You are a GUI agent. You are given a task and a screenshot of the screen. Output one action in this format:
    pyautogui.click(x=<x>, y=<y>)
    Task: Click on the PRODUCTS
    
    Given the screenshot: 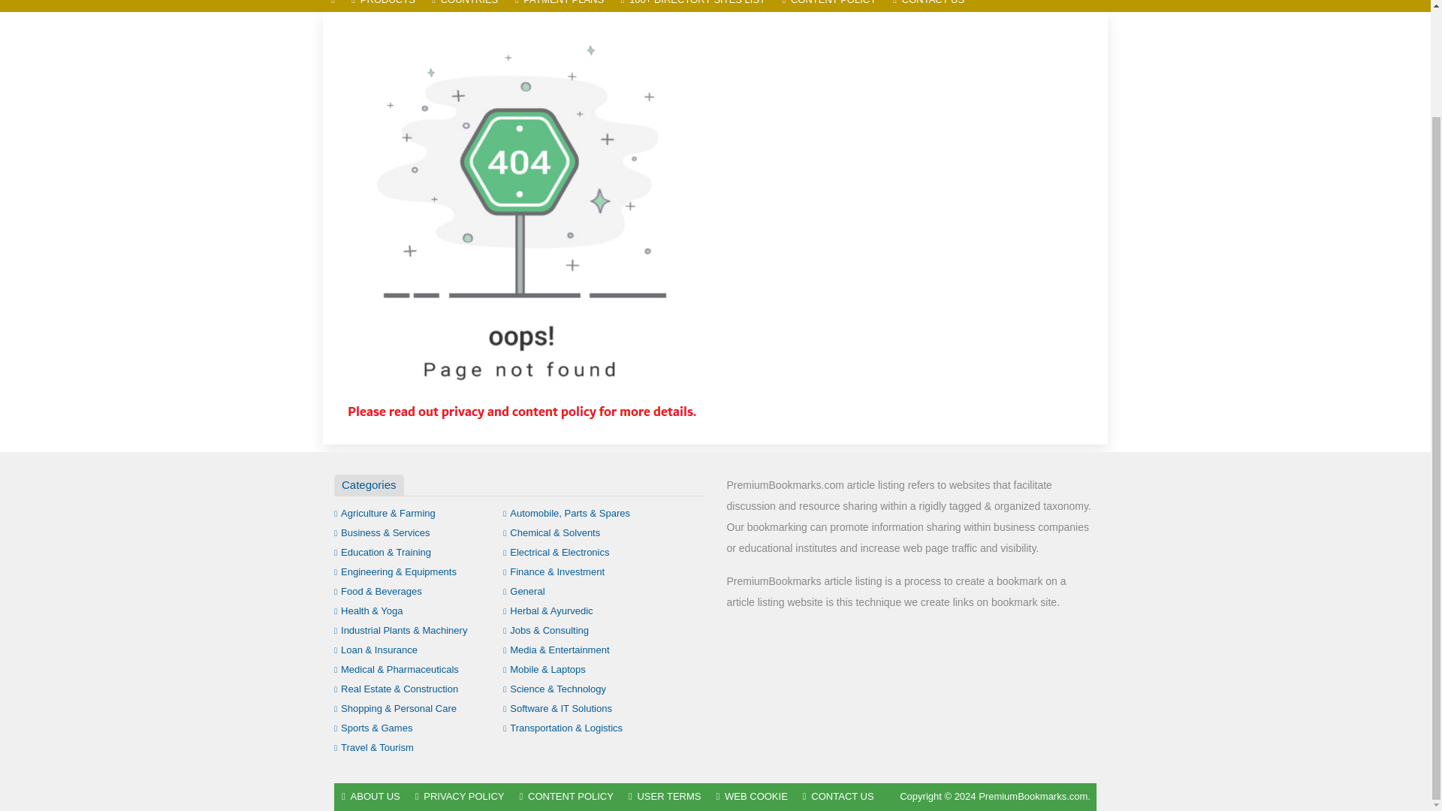 What is the action you would take?
    pyautogui.click(x=383, y=6)
    